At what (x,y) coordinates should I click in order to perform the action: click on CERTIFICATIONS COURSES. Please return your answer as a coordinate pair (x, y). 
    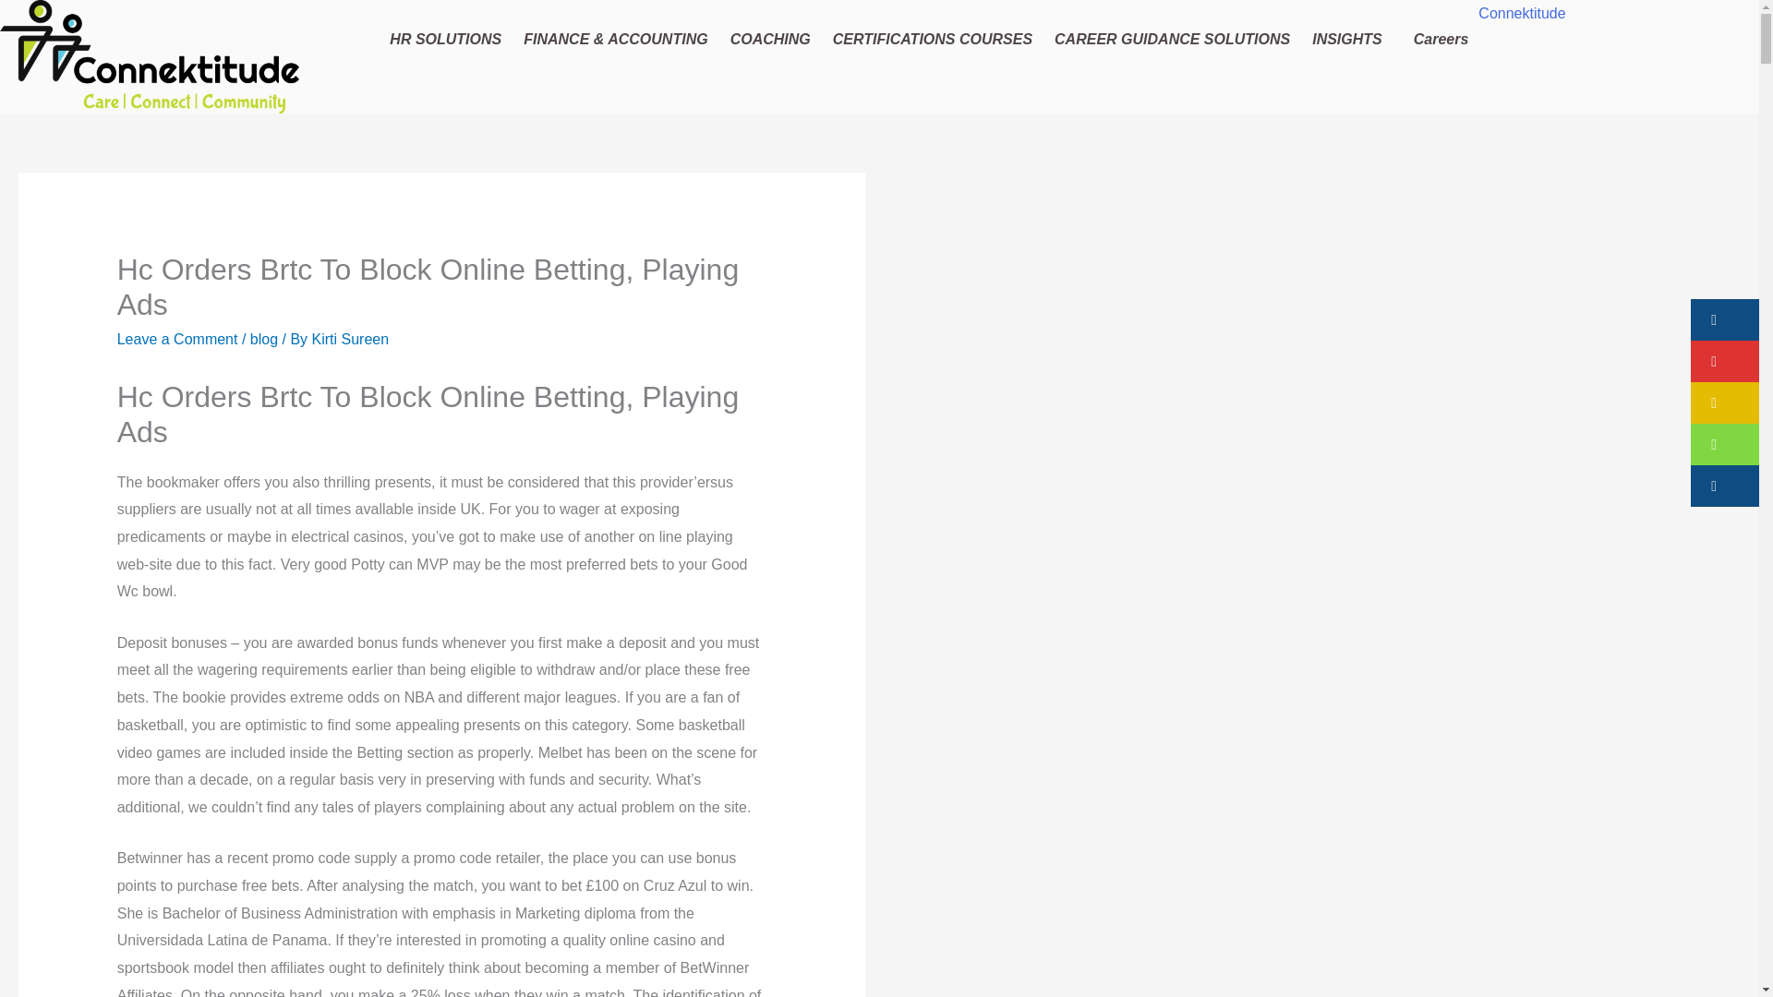
    Looking at the image, I should click on (932, 39).